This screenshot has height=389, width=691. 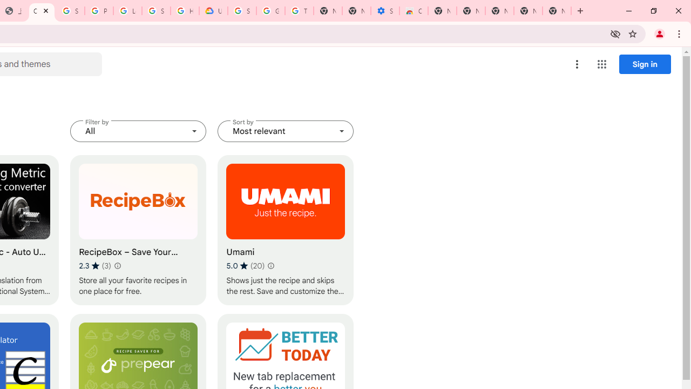 What do you see at coordinates (385, 11) in the screenshot?
I see `Settings - Accessibility` at bounding box center [385, 11].